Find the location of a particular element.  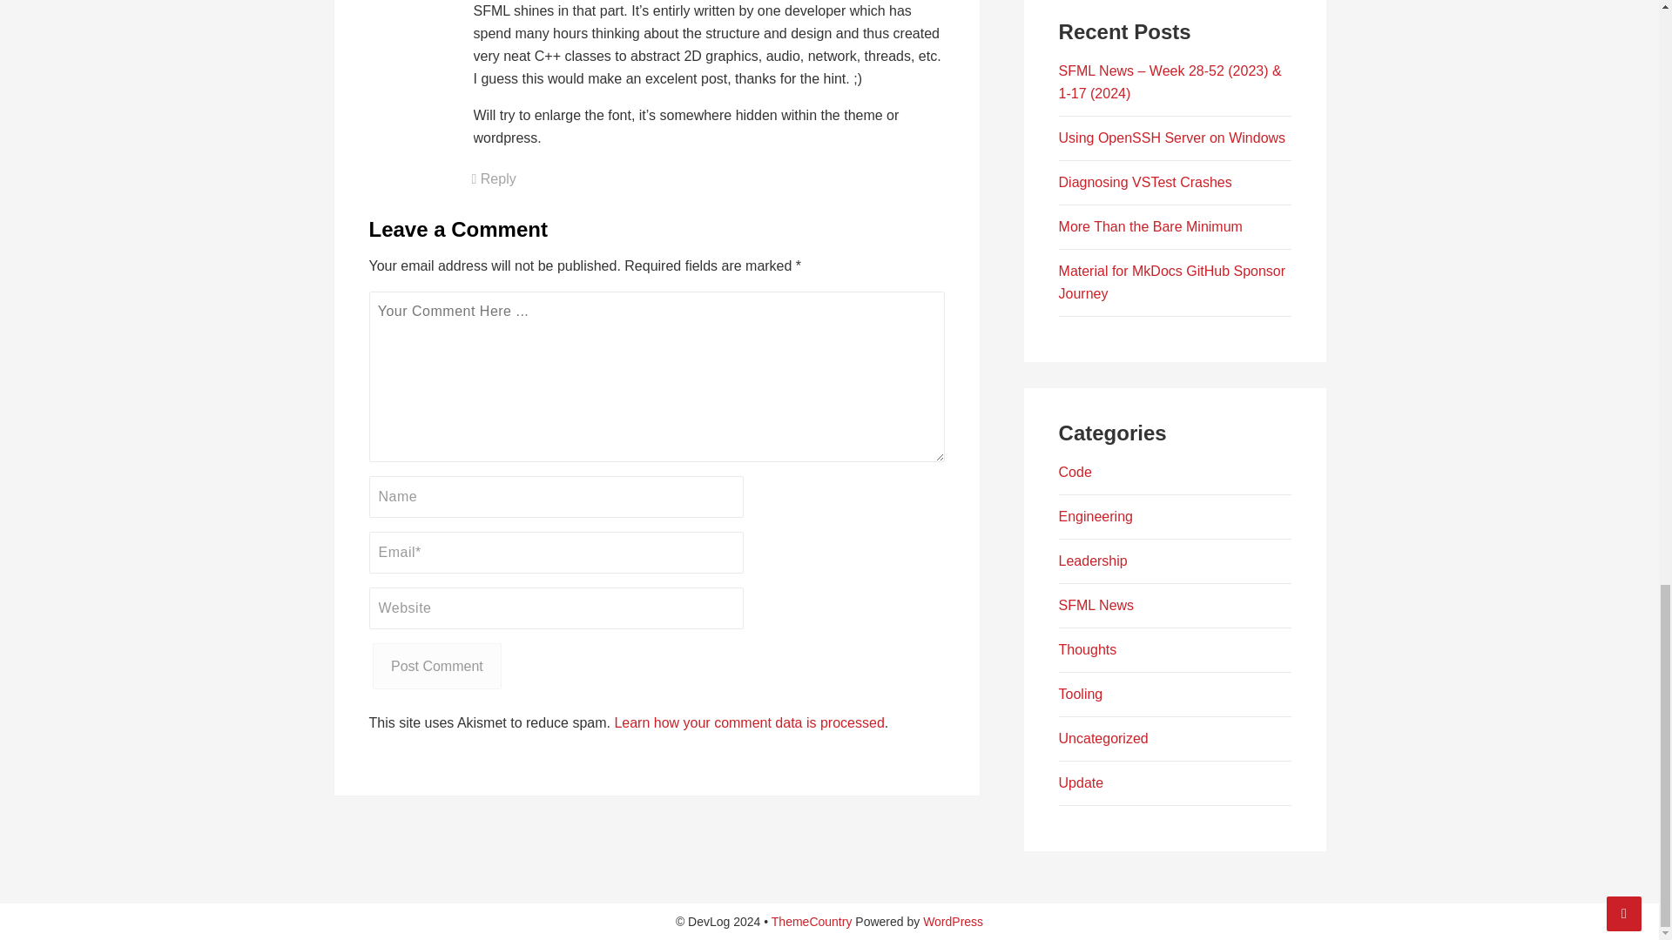

BasePress - The best free WordPress blog theme for WordPress is located at coordinates (812, 921).